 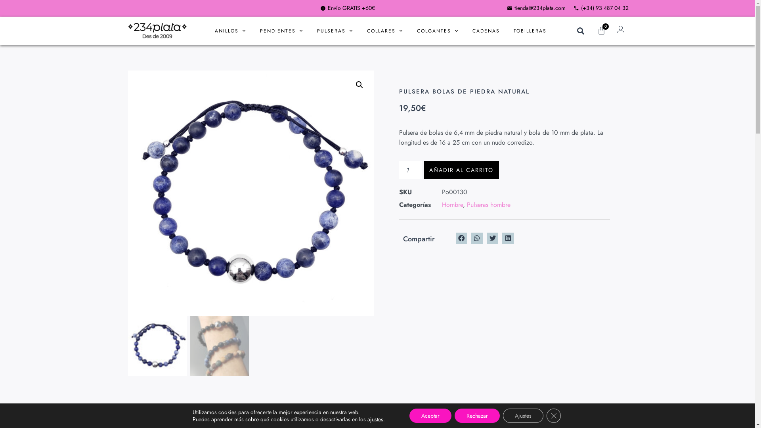 I want to click on Hombre, so click(x=452, y=204).